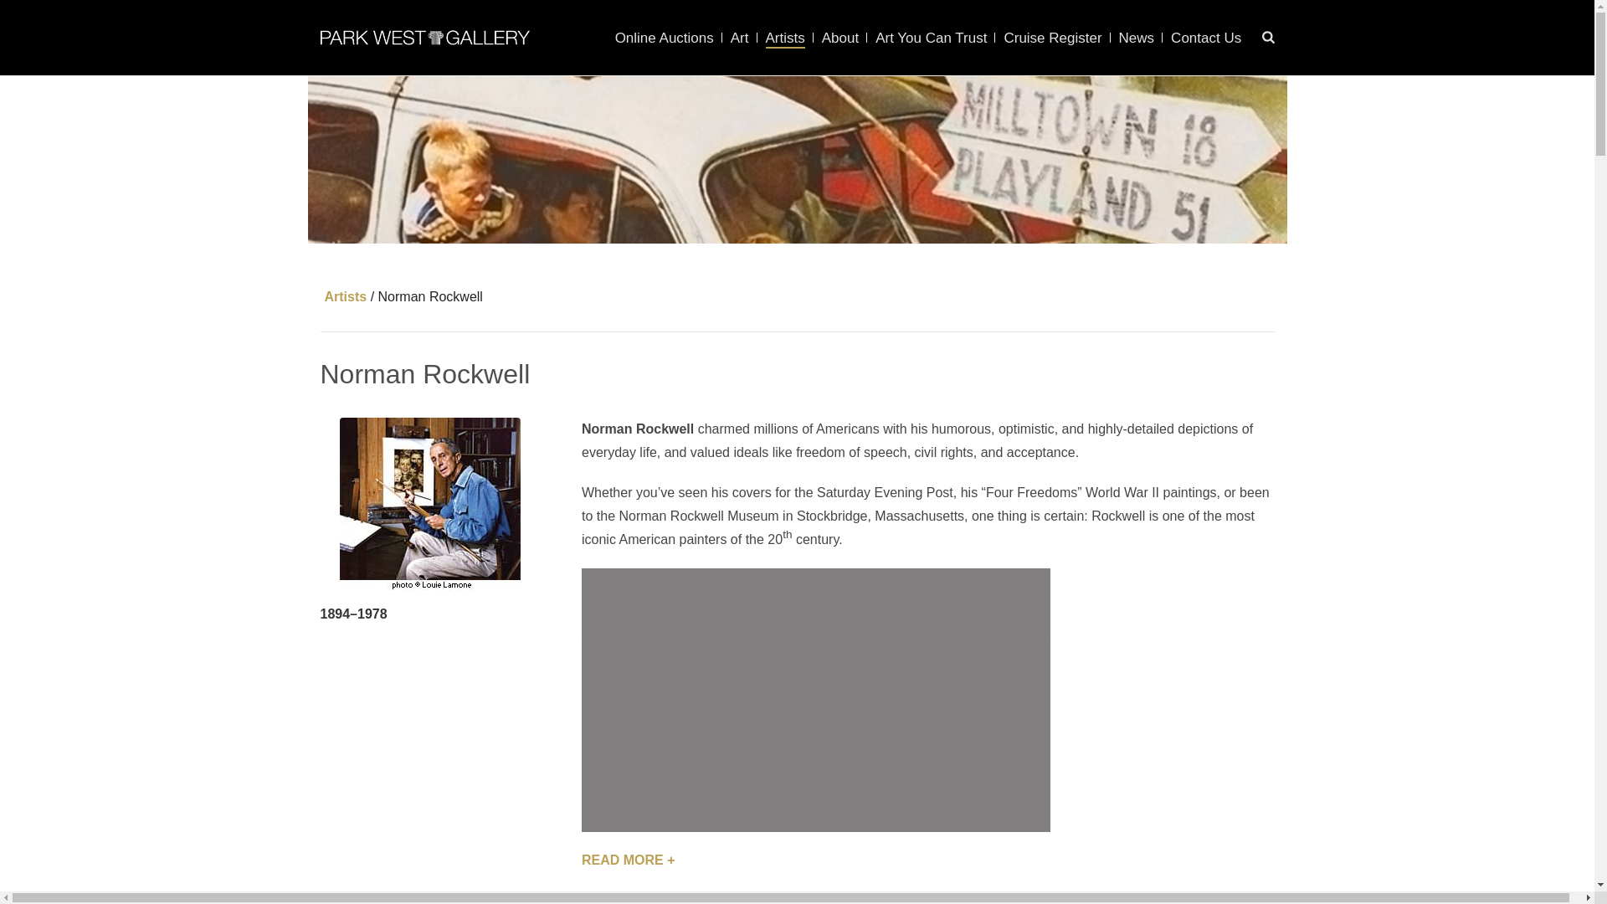 The image size is (1607, 904). What do you see at coordinates (1205, 39) in the screenshot?
I see `Contact Us` at bounding box center [1205, 39].